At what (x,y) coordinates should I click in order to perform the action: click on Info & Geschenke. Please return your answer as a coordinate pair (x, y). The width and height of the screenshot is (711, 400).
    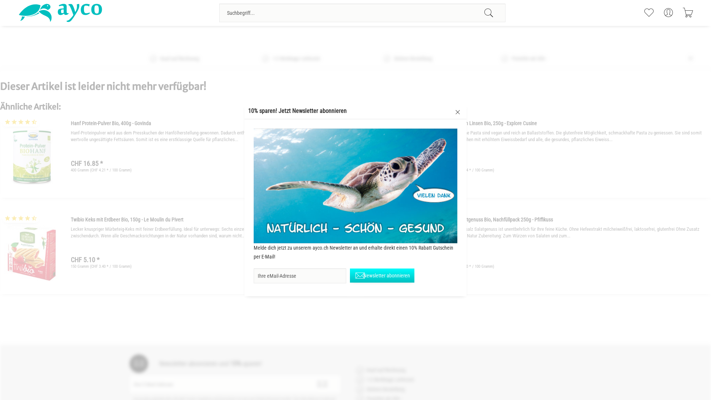
    Looking at the image, I should click on (477, 36).